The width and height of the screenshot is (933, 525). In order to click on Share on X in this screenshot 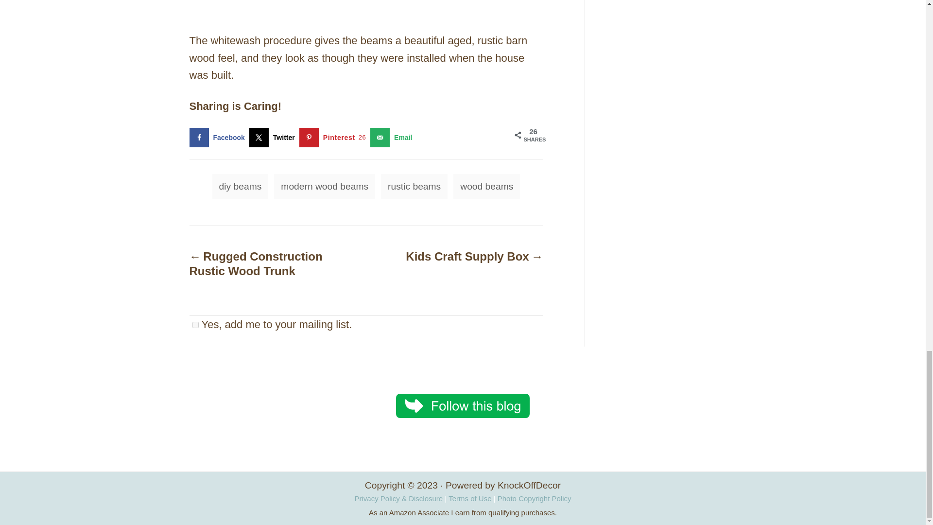, I will do `click(274, 138)`.